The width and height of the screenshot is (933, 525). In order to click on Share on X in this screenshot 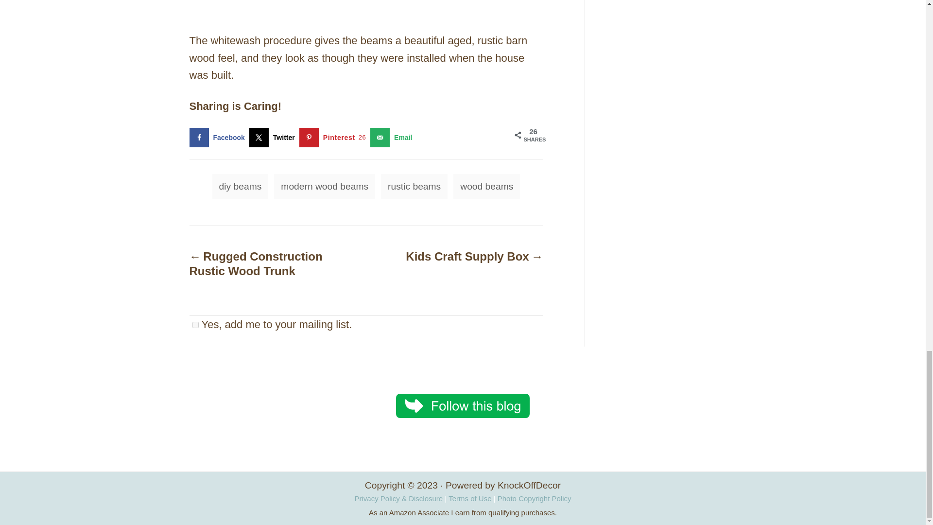, I will do `click(274, 138)`.